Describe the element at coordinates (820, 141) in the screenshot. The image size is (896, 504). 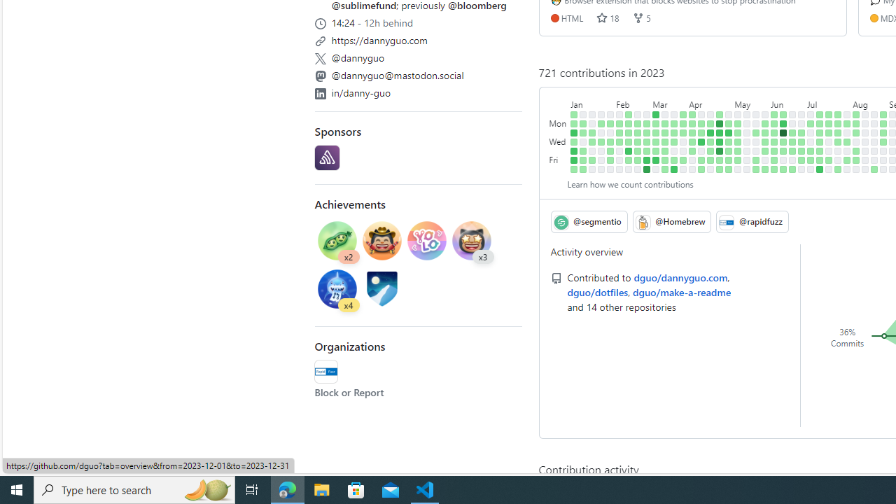
I see `2 contributions on July 12th.` at that location.